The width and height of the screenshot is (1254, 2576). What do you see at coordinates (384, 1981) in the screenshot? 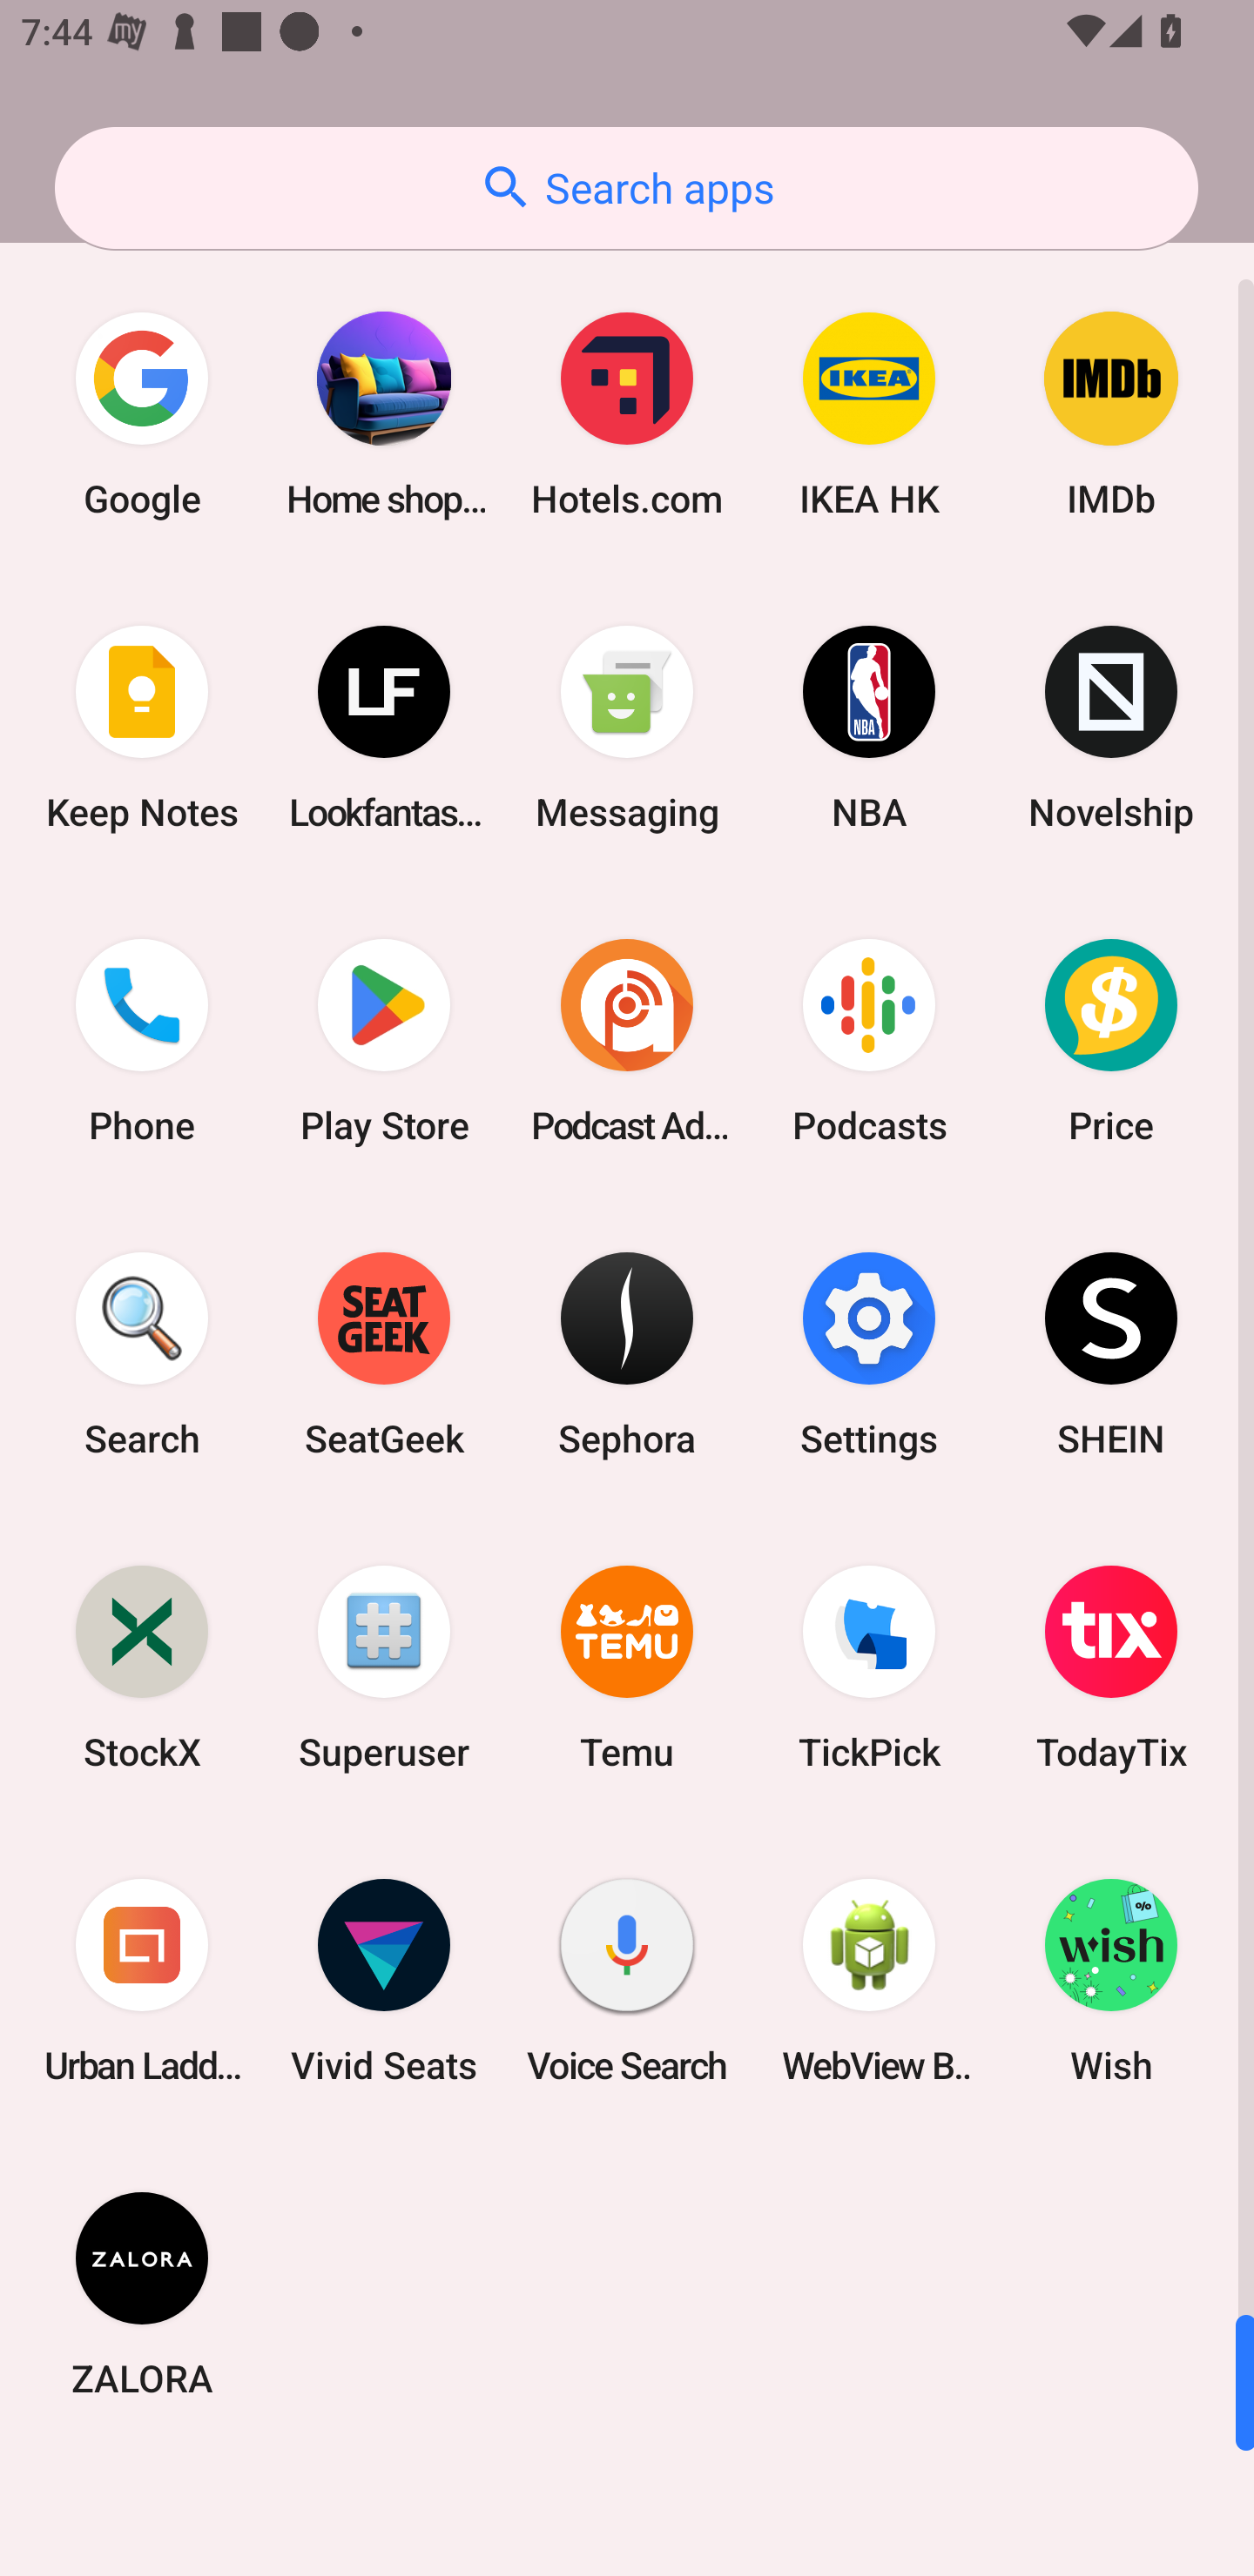
I see `Vivid Seats` at bounding box center [384, 1981].